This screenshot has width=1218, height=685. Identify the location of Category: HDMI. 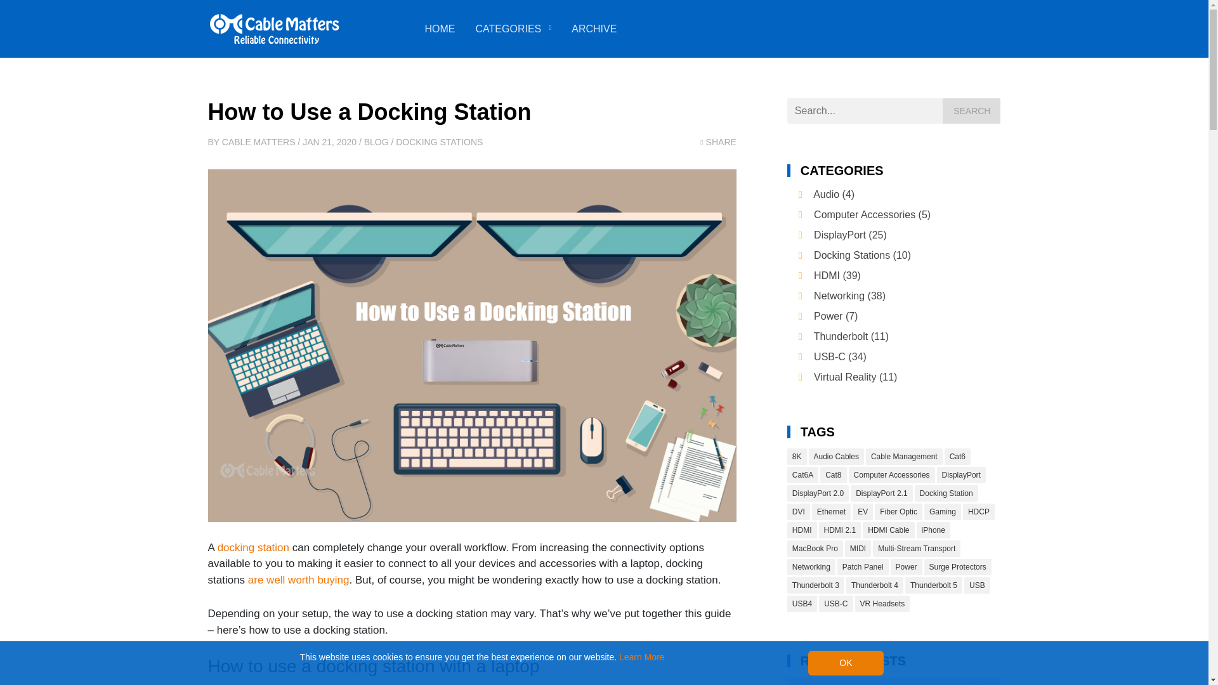
(837, 275).